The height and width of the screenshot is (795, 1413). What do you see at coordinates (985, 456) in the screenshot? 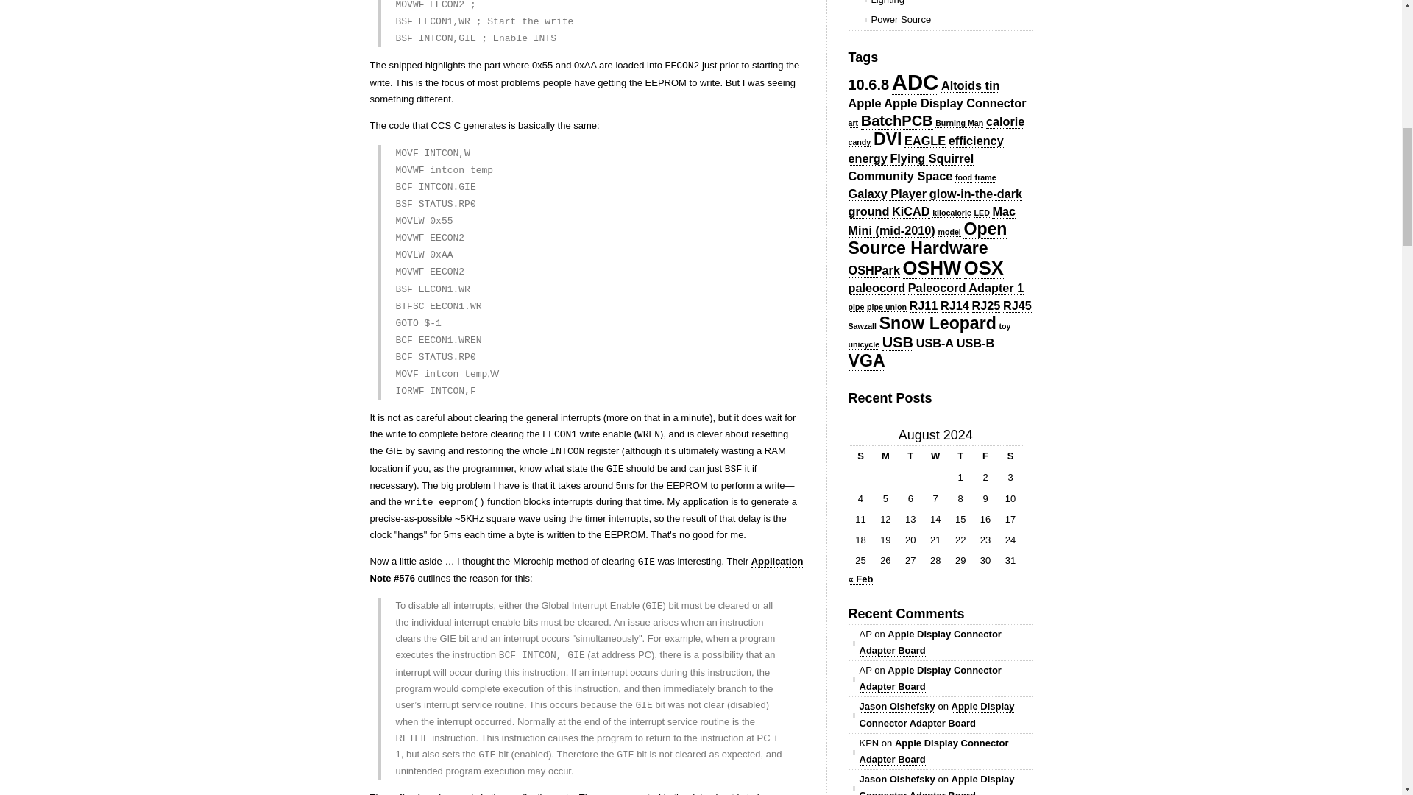
I see `Friday` at bounding box center [985, 456].